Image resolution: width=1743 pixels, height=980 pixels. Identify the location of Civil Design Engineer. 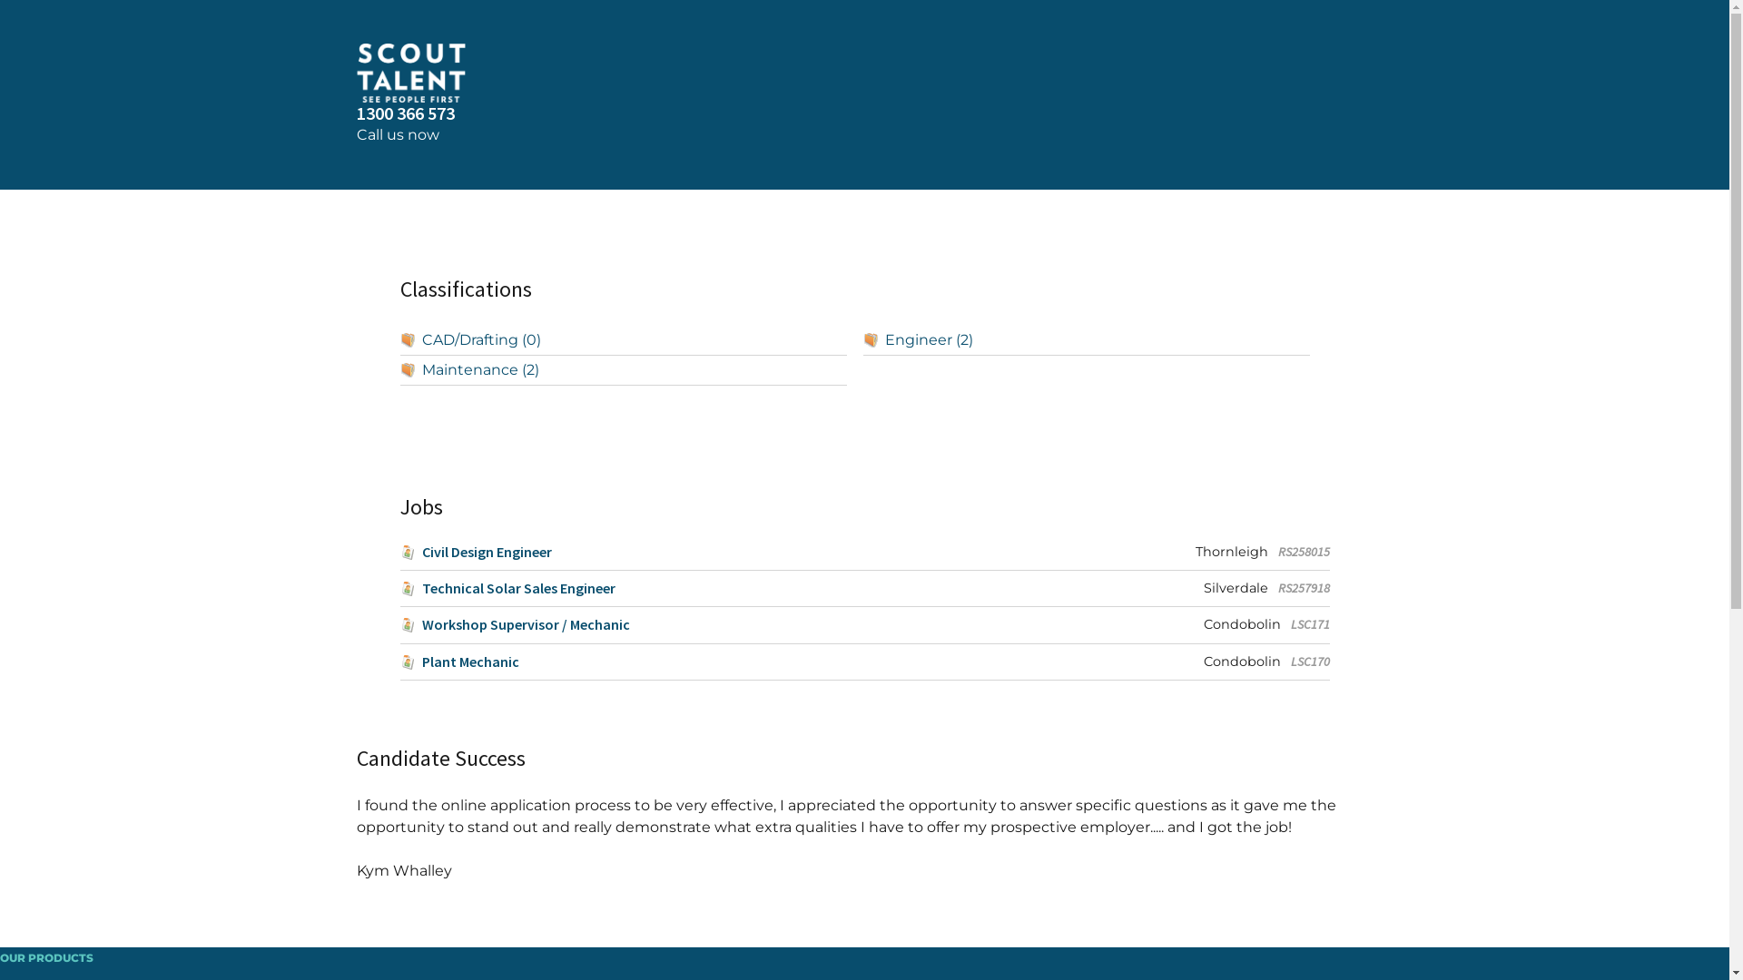
(476, 552).